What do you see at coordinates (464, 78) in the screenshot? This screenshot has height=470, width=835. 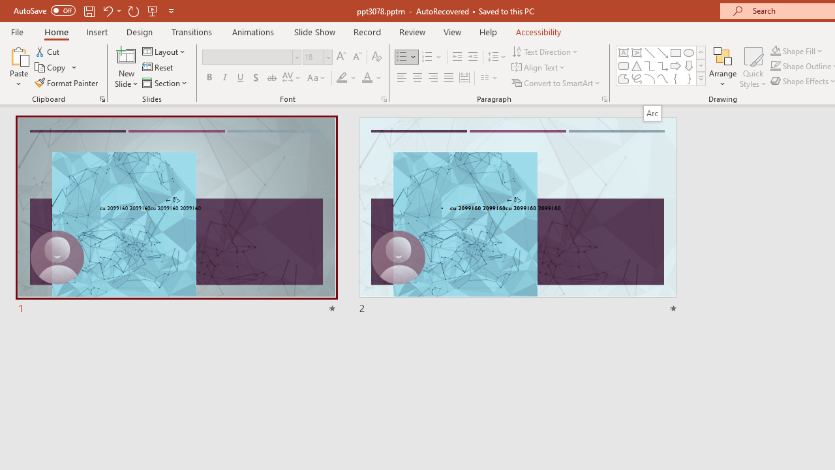 I see `Distributed` at bounding box center [464, 78].